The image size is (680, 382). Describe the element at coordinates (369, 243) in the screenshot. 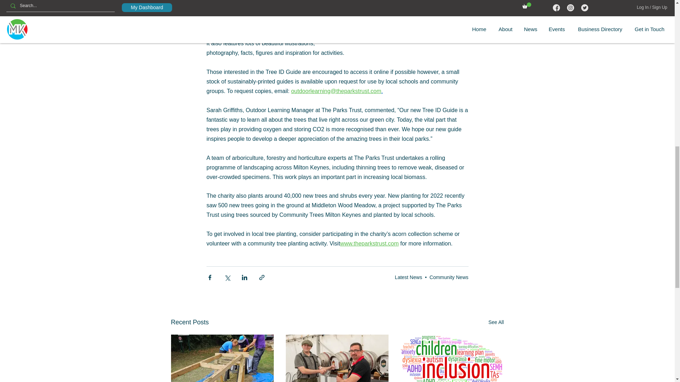

I see `www.theparkstrust.com` at that location.